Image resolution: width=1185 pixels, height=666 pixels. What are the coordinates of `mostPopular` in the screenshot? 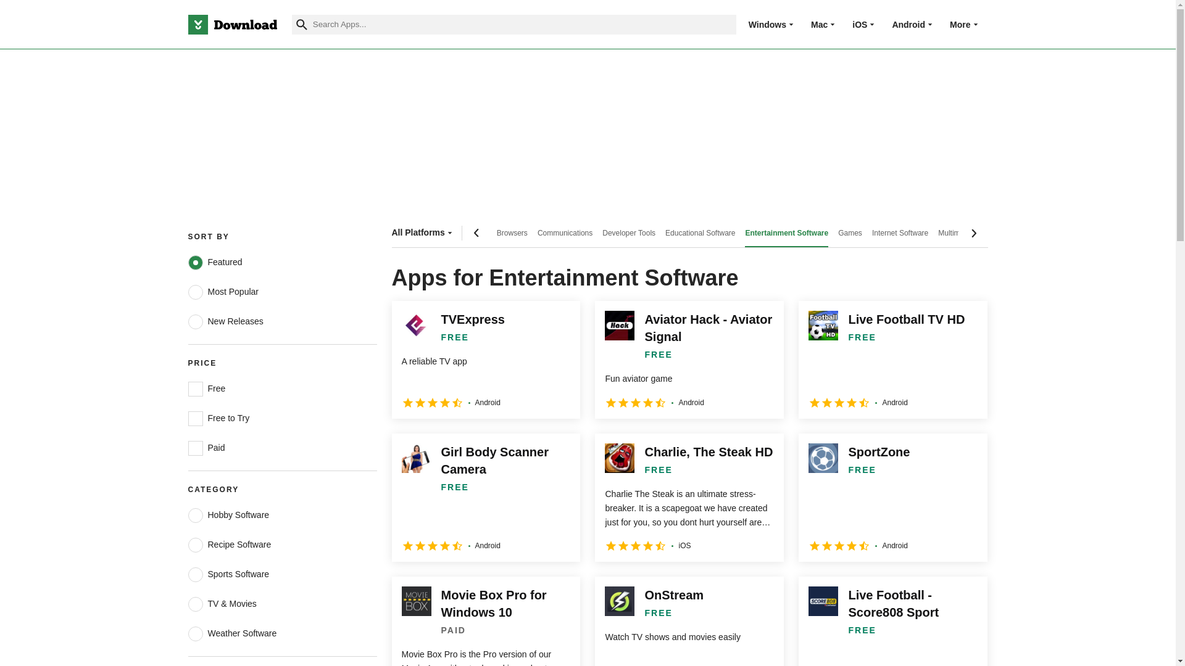 It's located at (195, 292).